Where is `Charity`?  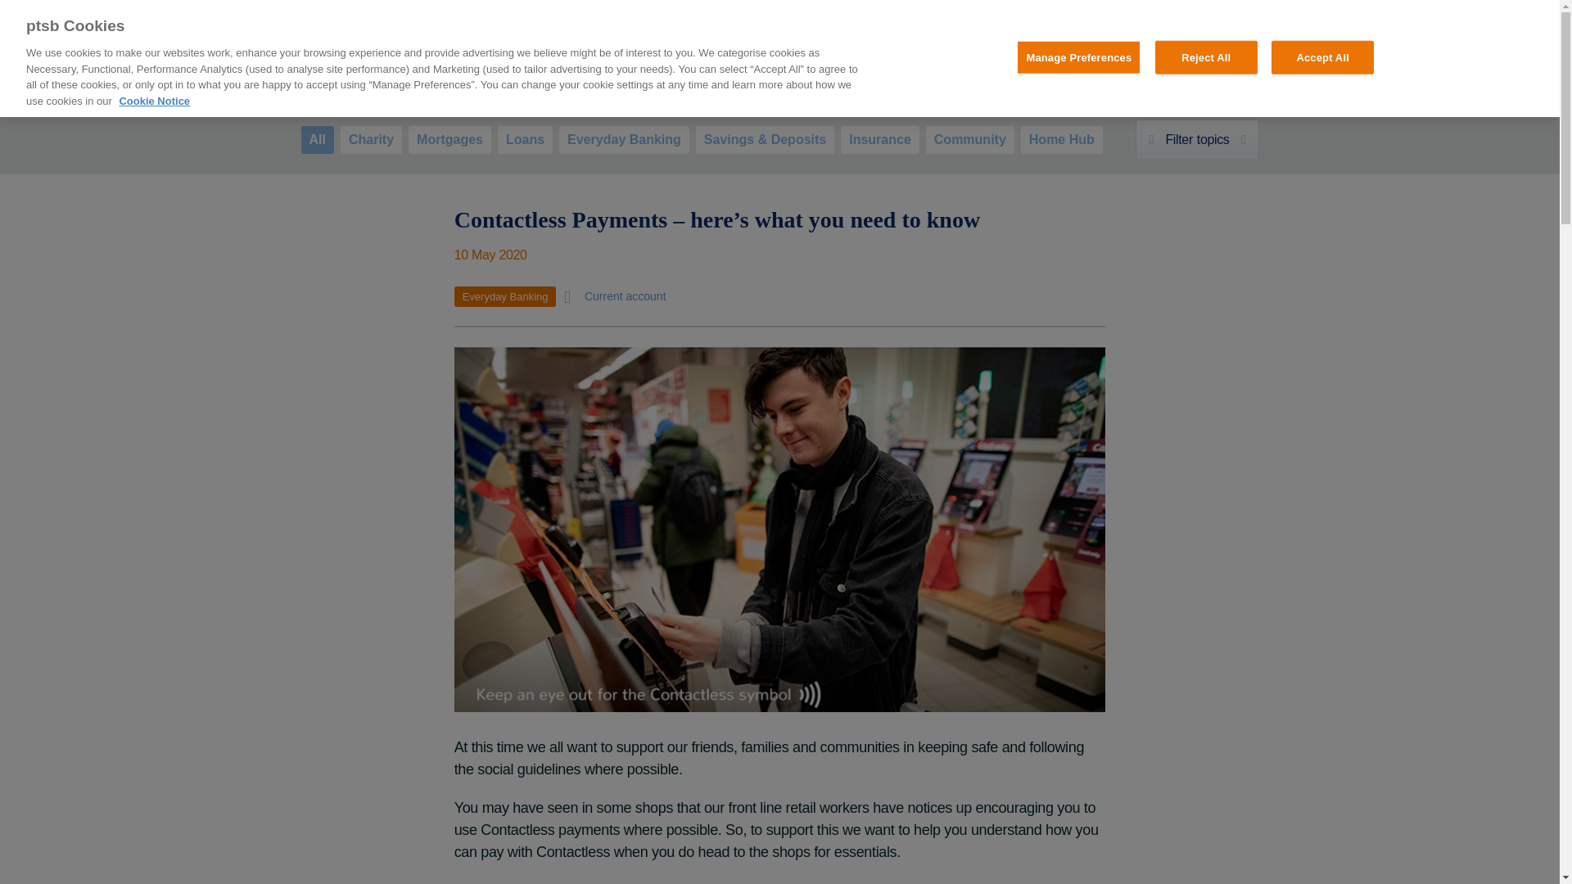 Charity is located at coordinates (372, 139).